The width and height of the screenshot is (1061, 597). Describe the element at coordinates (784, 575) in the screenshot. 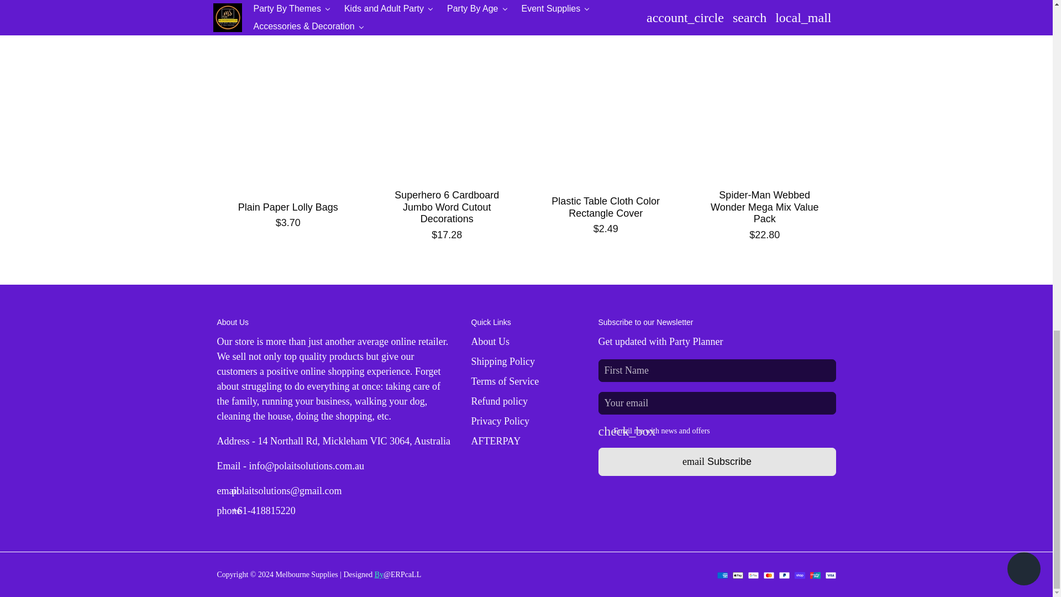

I see `PayPal` at that location.